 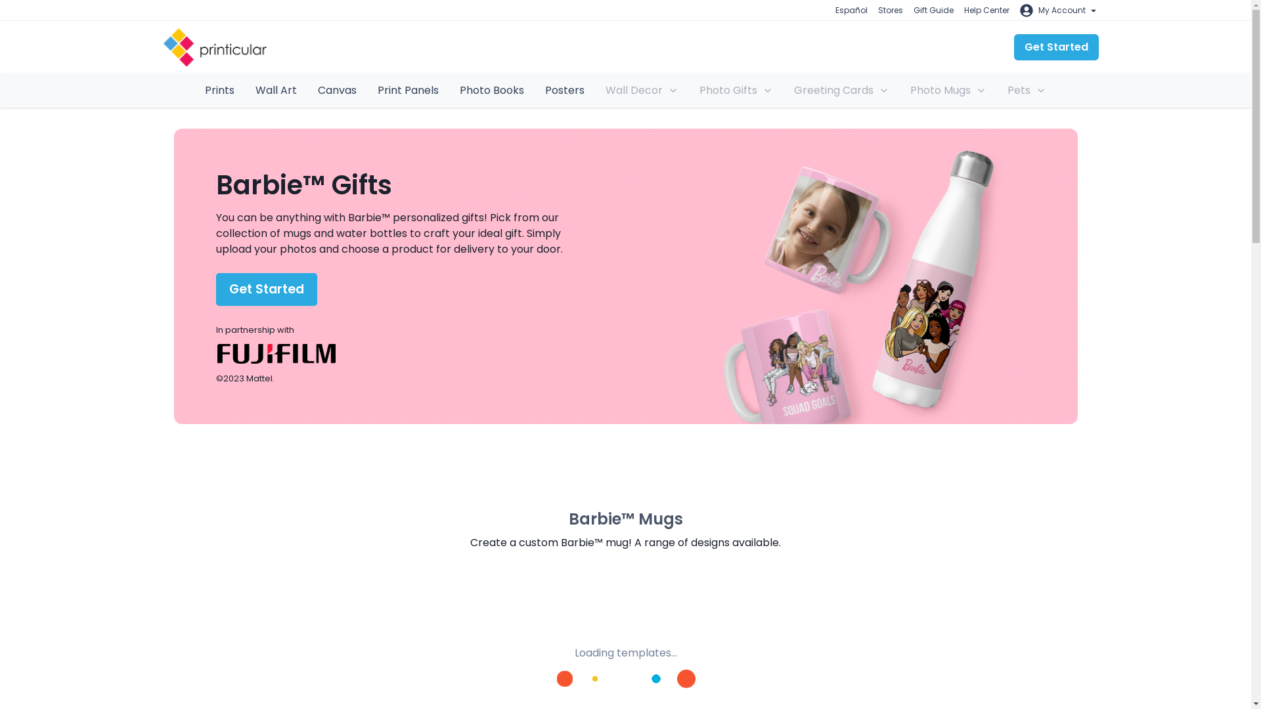 I want to click on Wall Decor, so click(x=642, y=90).